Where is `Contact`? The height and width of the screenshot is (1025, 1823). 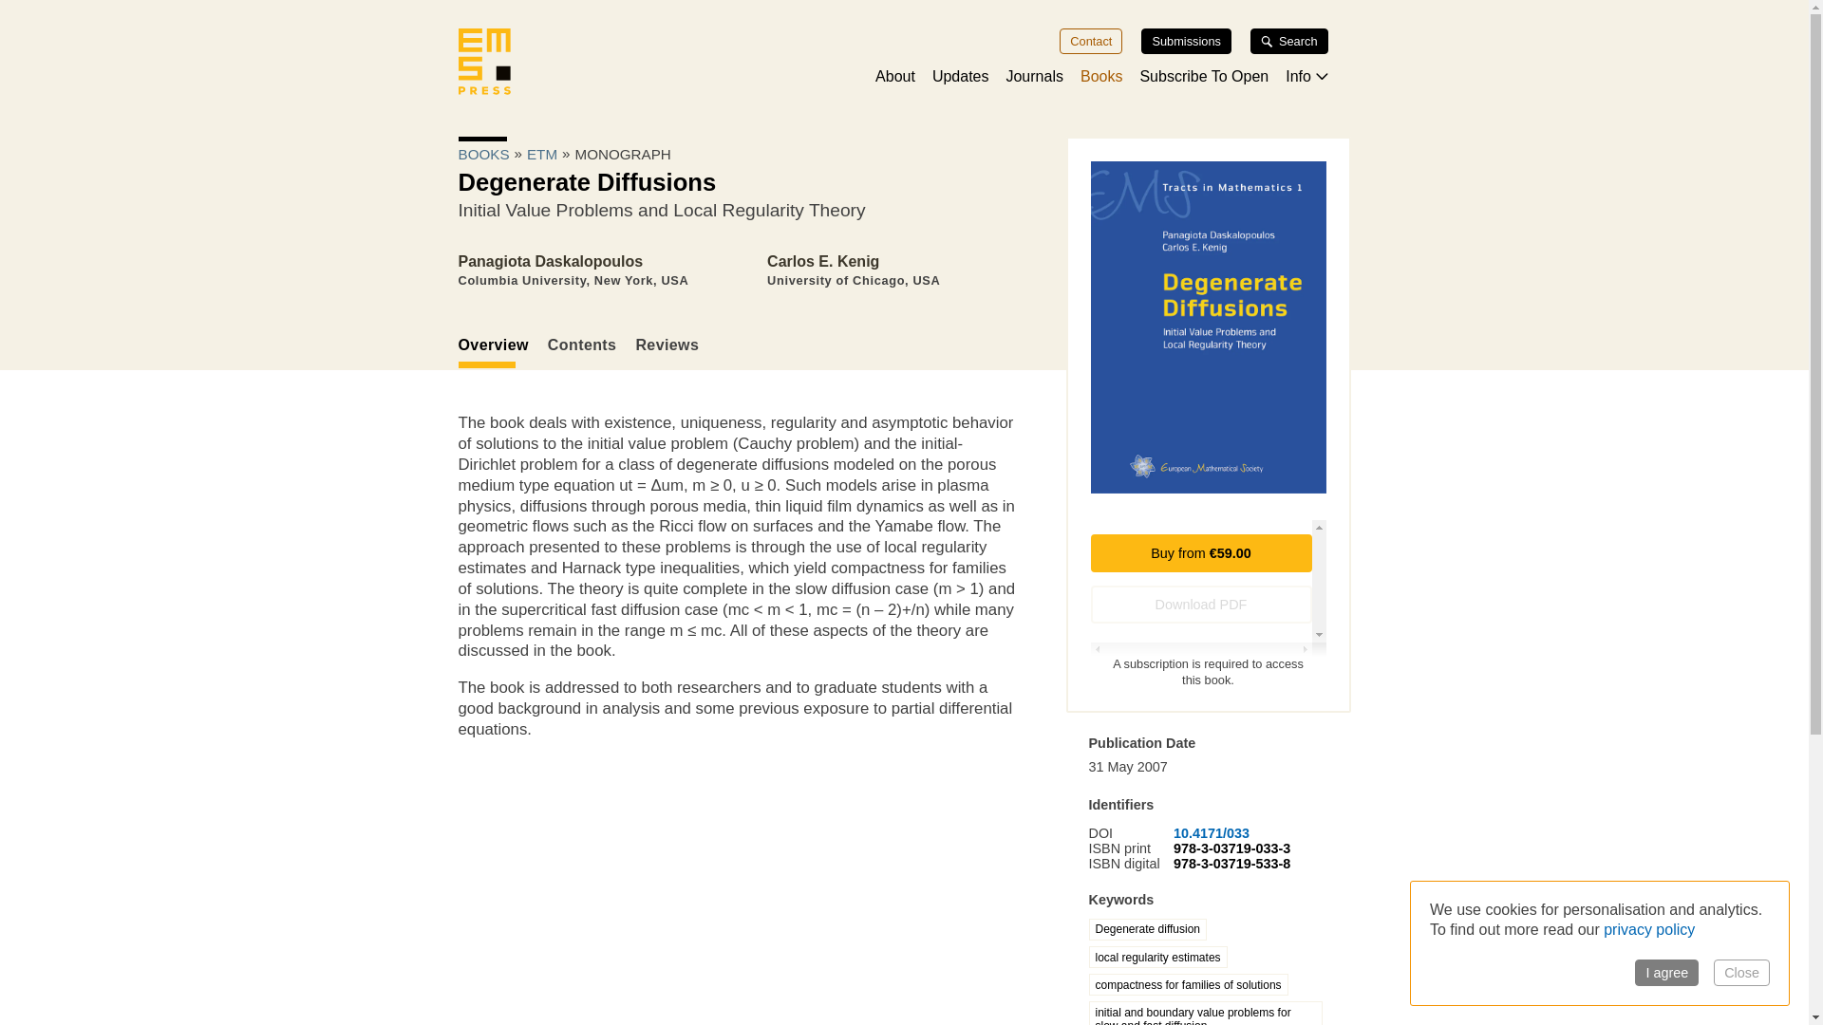 Contact is located at coordinates (1090, 42).